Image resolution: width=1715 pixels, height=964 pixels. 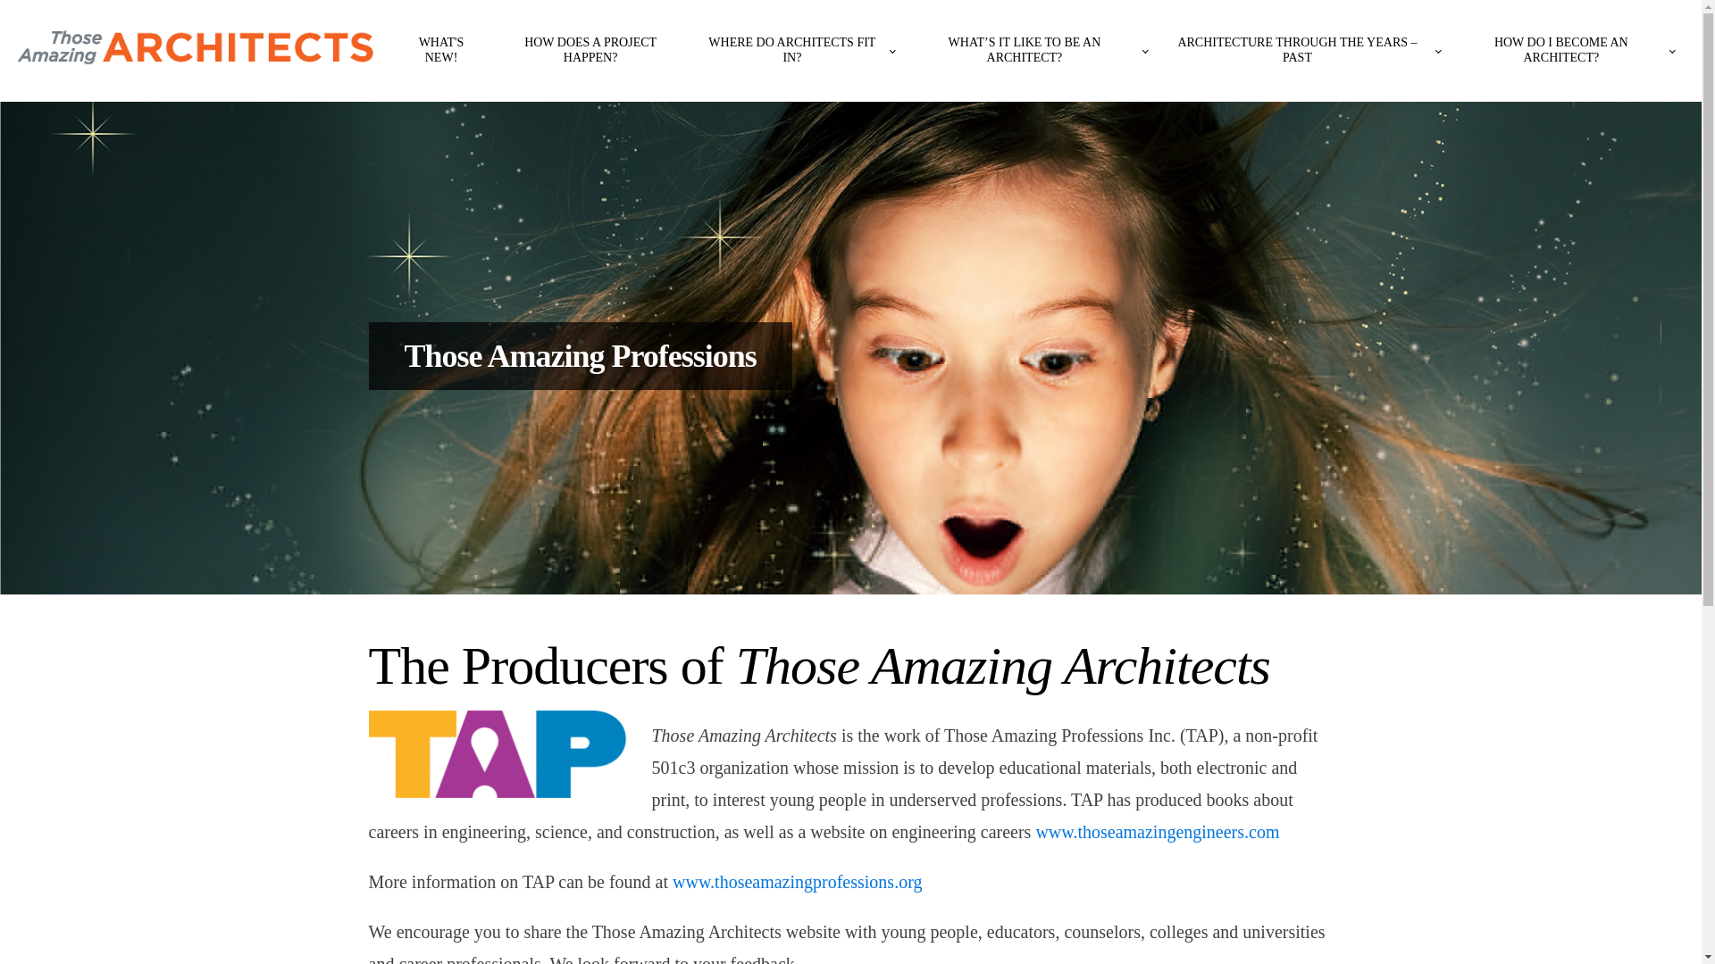 I want to click on WHAT'S NEW!, so click(x=440, y=50).